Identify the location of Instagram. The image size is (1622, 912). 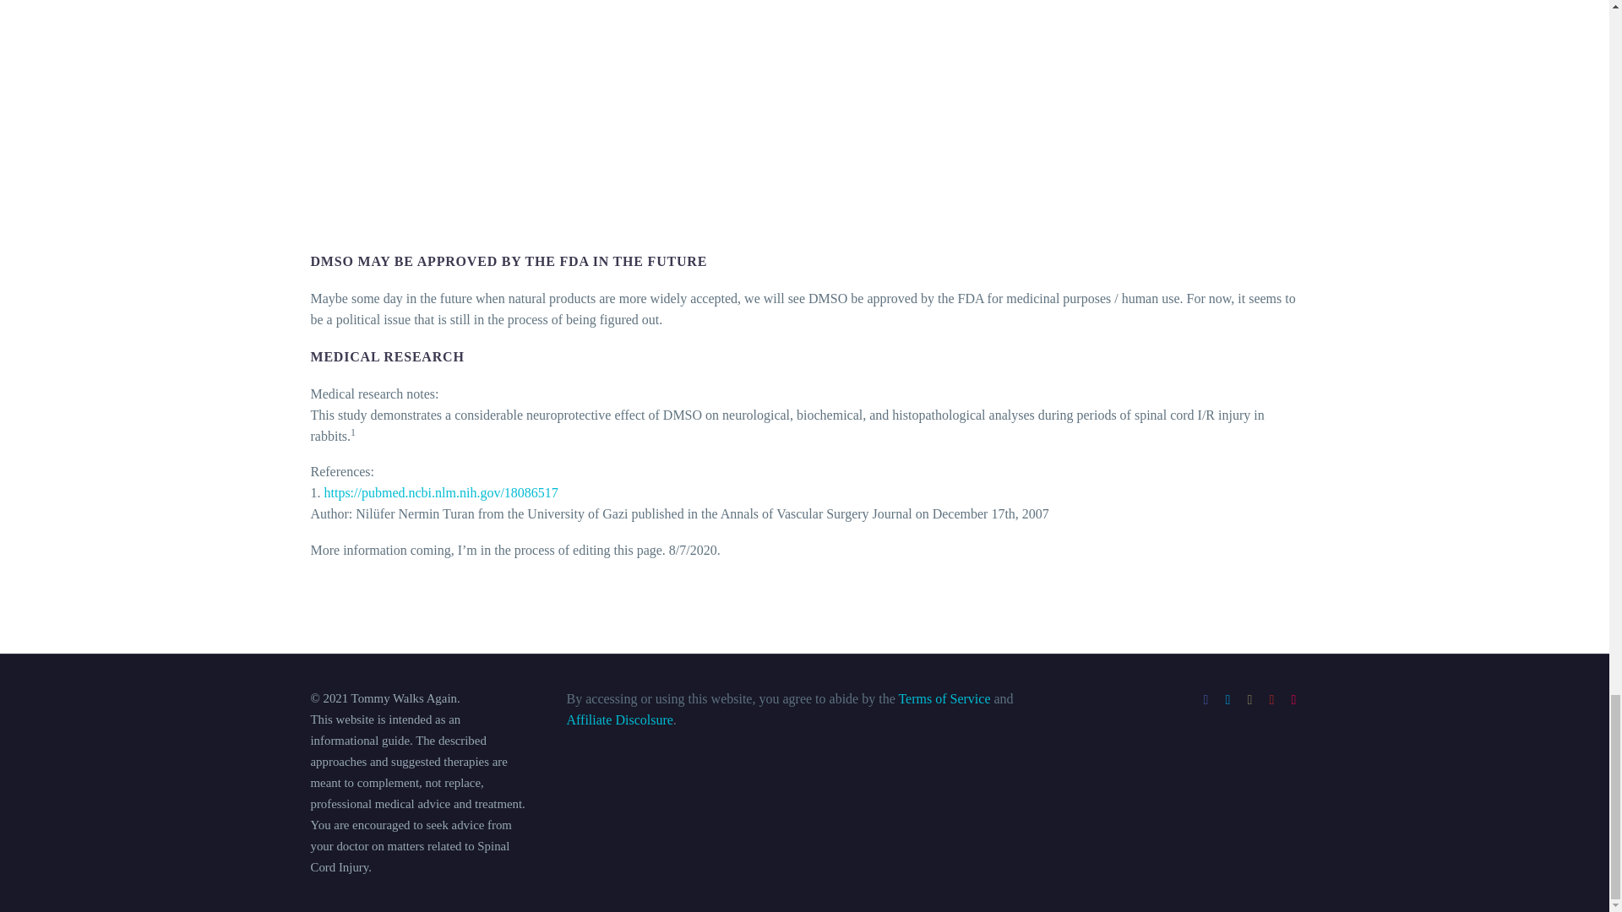
(1250, 699).